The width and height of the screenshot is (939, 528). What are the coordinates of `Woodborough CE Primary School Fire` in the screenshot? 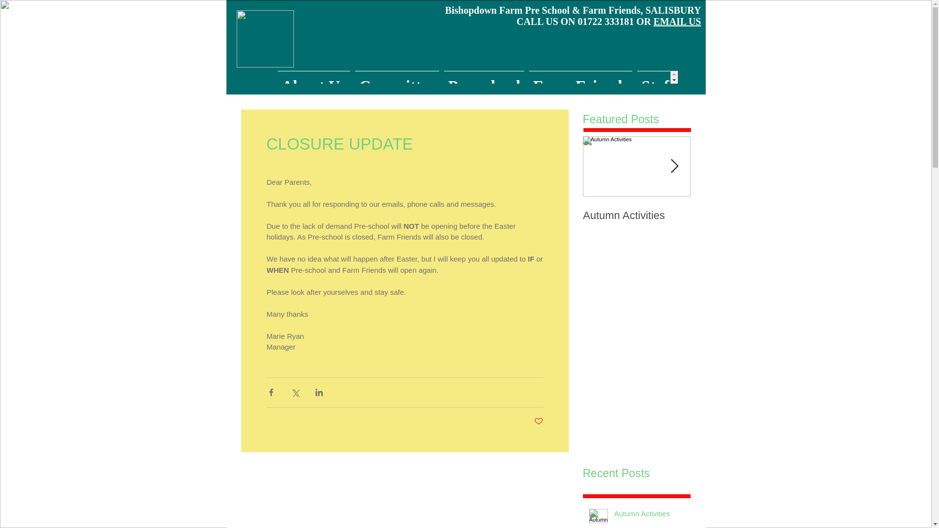 It's located at (744, 221).